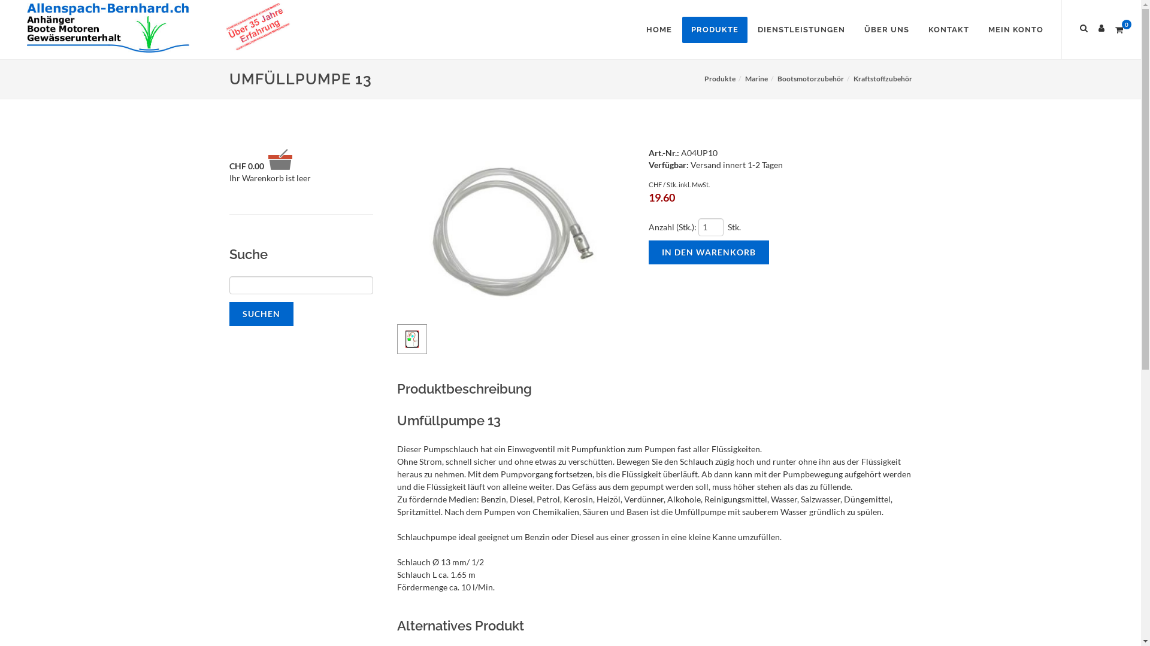  What do you see at coordinates (720, 79) in the screenshot?
I see `Produkte` at bounding box center [720, 79].